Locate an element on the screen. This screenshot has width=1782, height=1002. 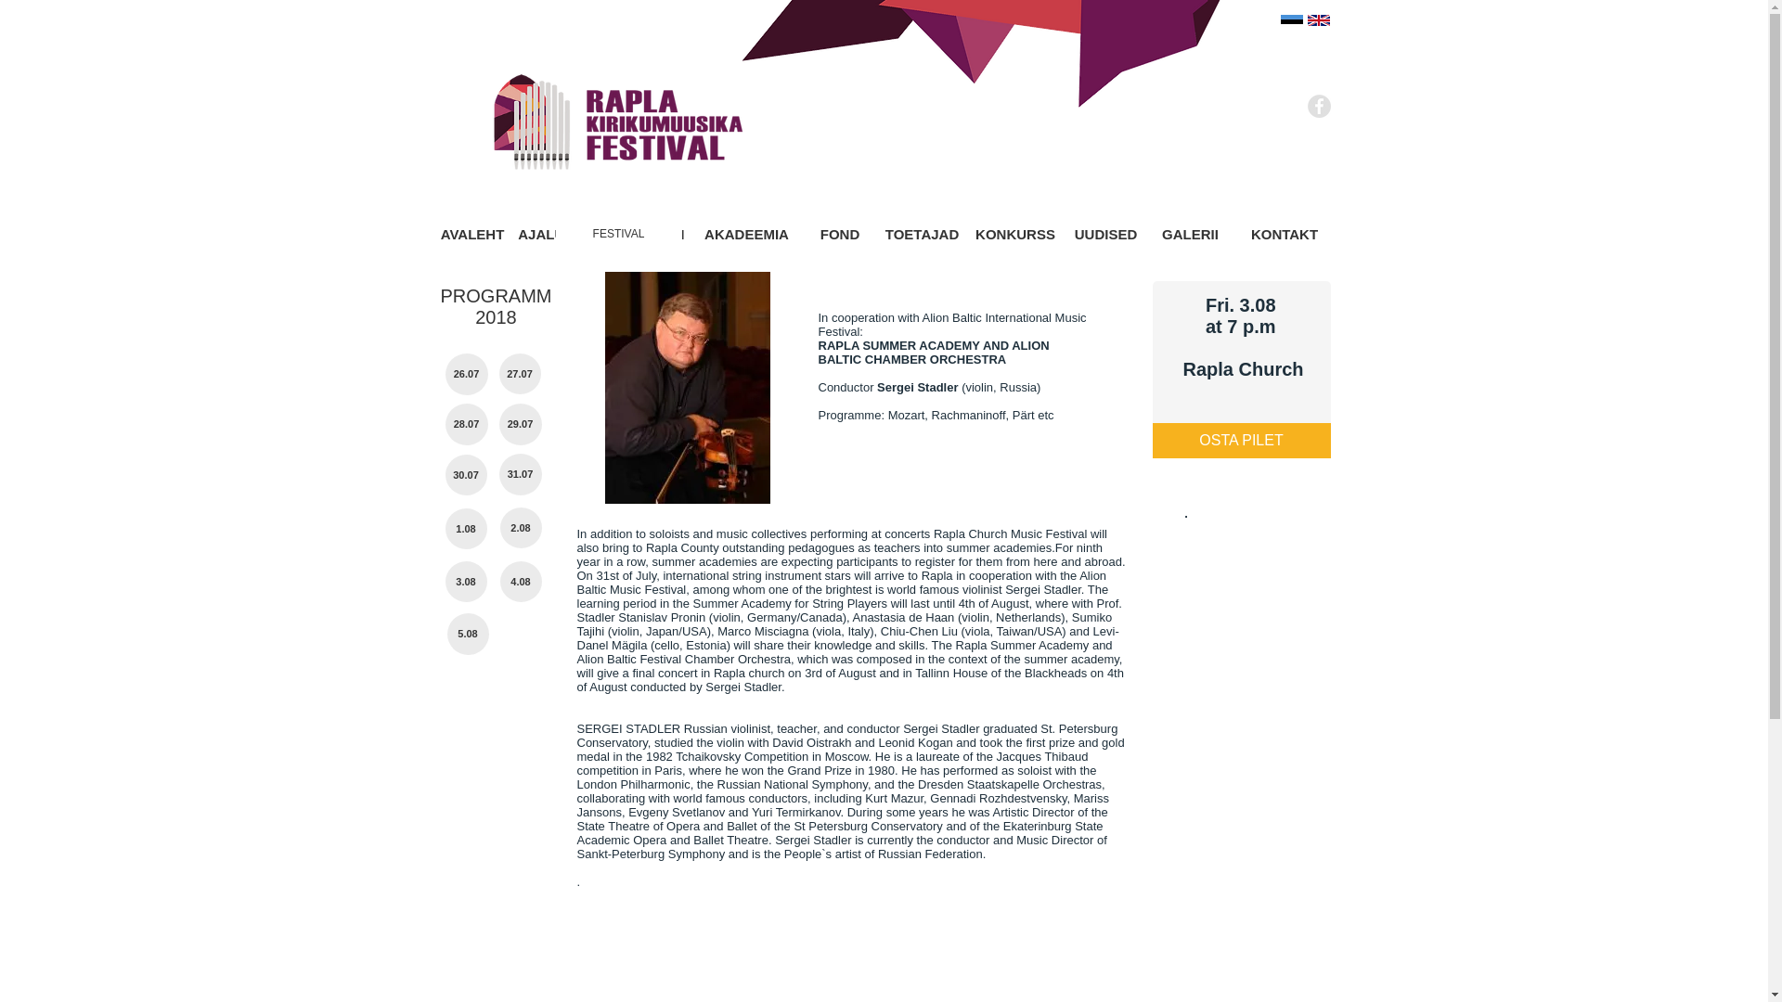
26.07 is located at coordinates (467, 374).